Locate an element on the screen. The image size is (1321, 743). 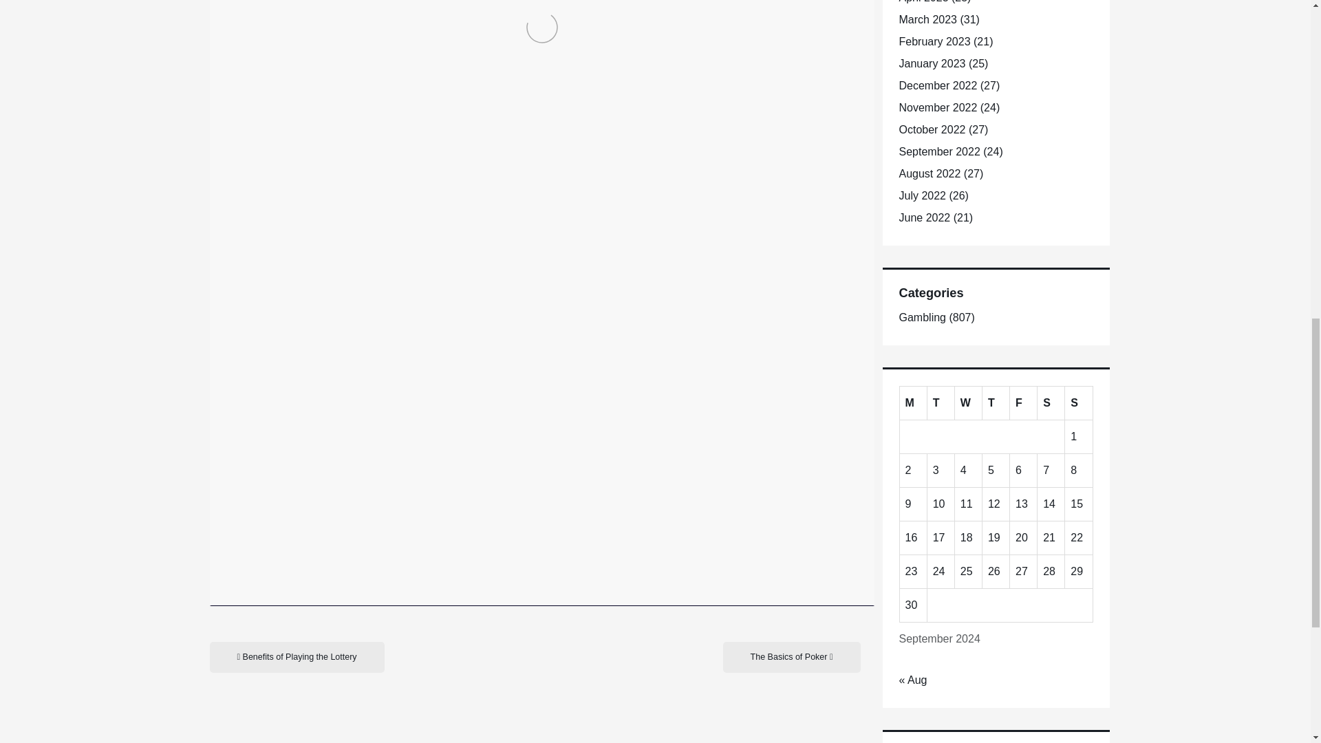
September 2022 is located at coordinates (938, 151).